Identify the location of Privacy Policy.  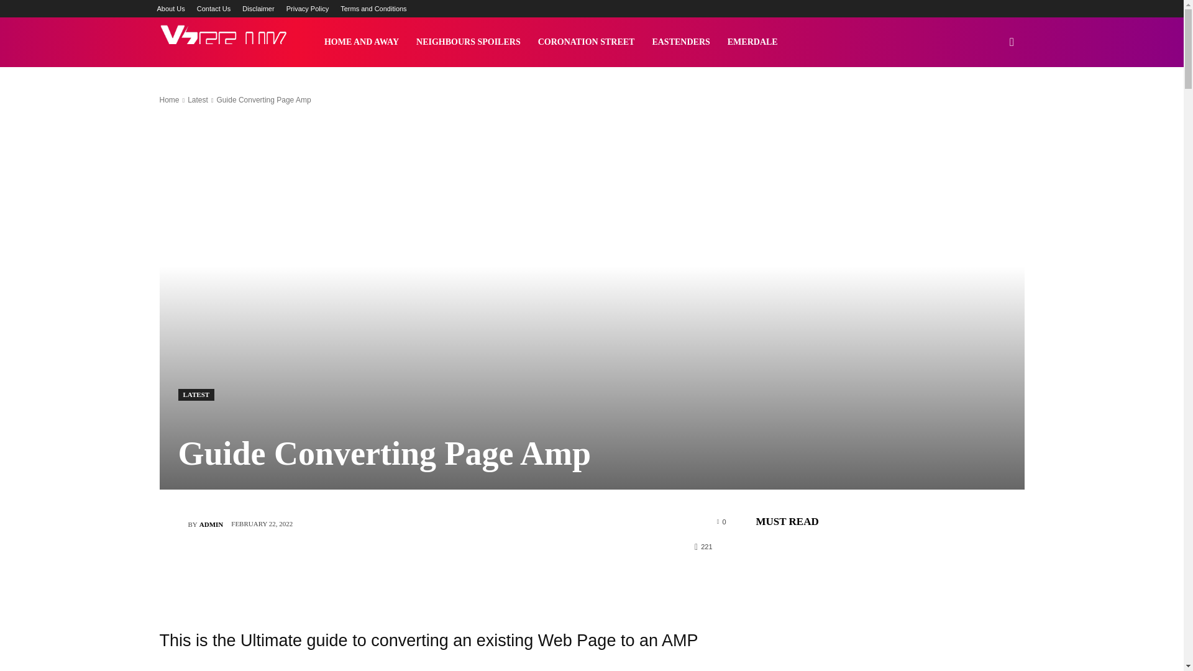
(307, 9).